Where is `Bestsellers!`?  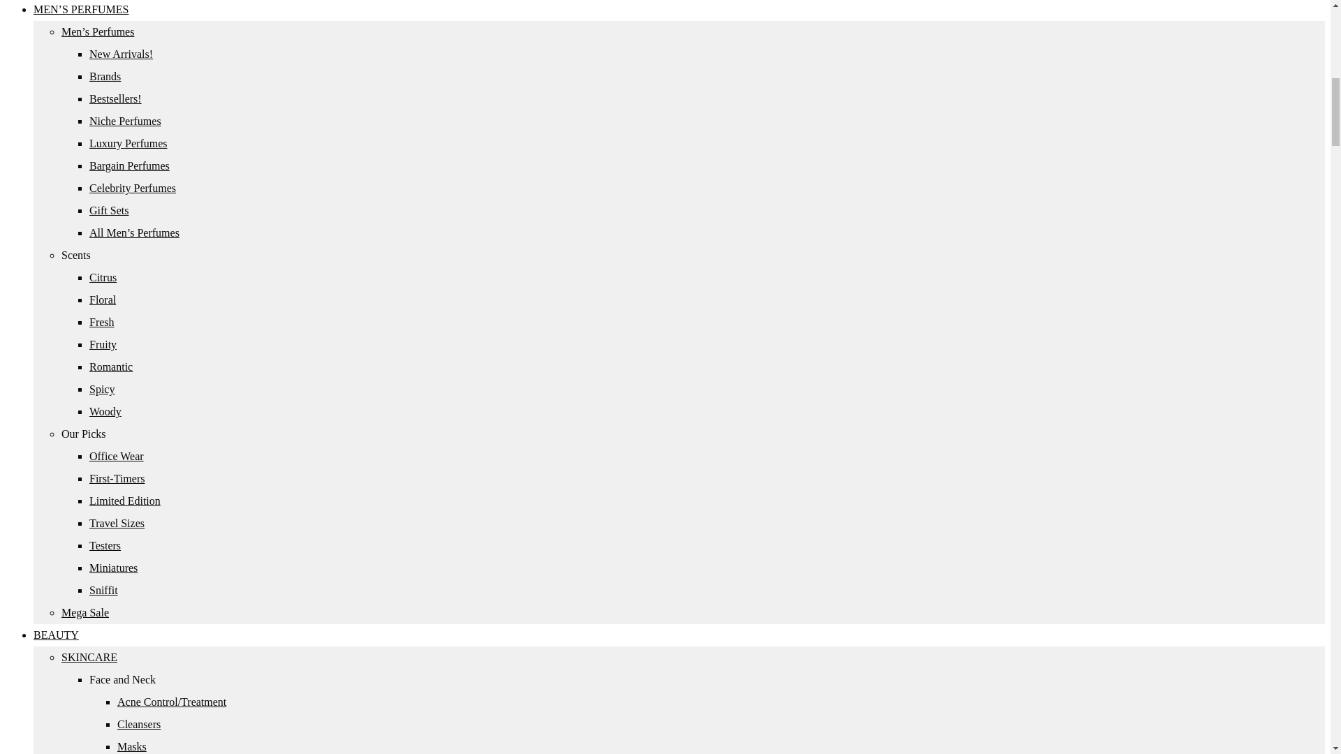
Bestsellers! is located at coordinates (116, 98).